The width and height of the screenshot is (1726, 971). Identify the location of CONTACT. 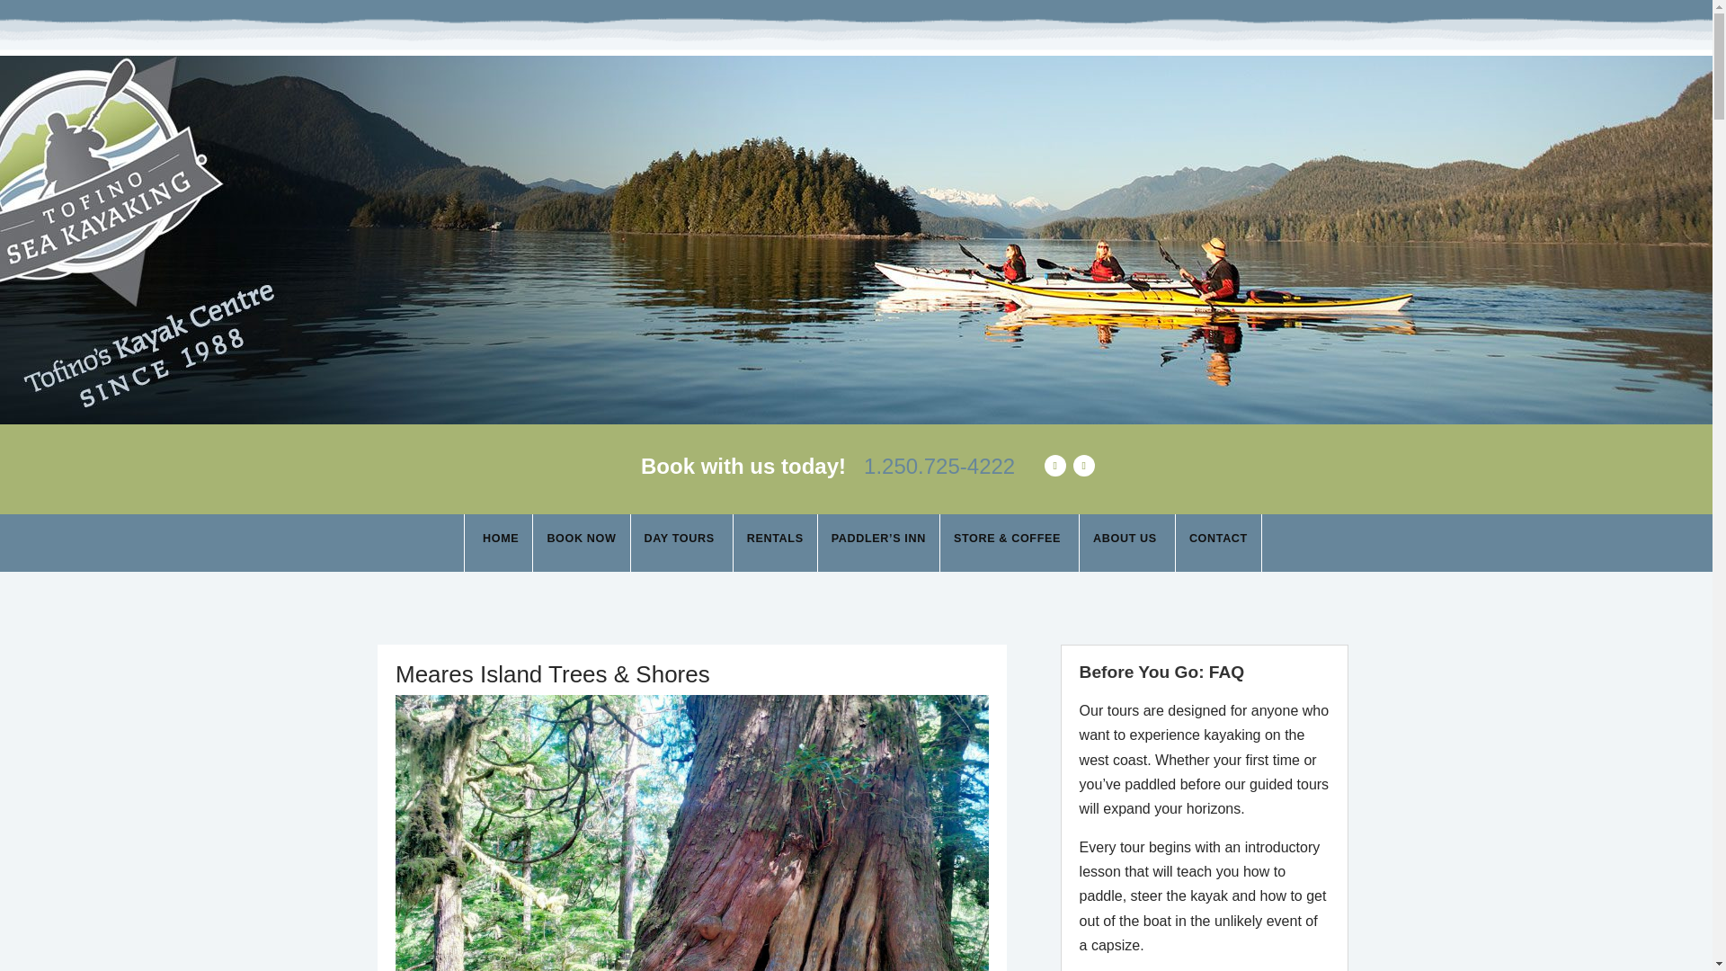
(1218, 543).